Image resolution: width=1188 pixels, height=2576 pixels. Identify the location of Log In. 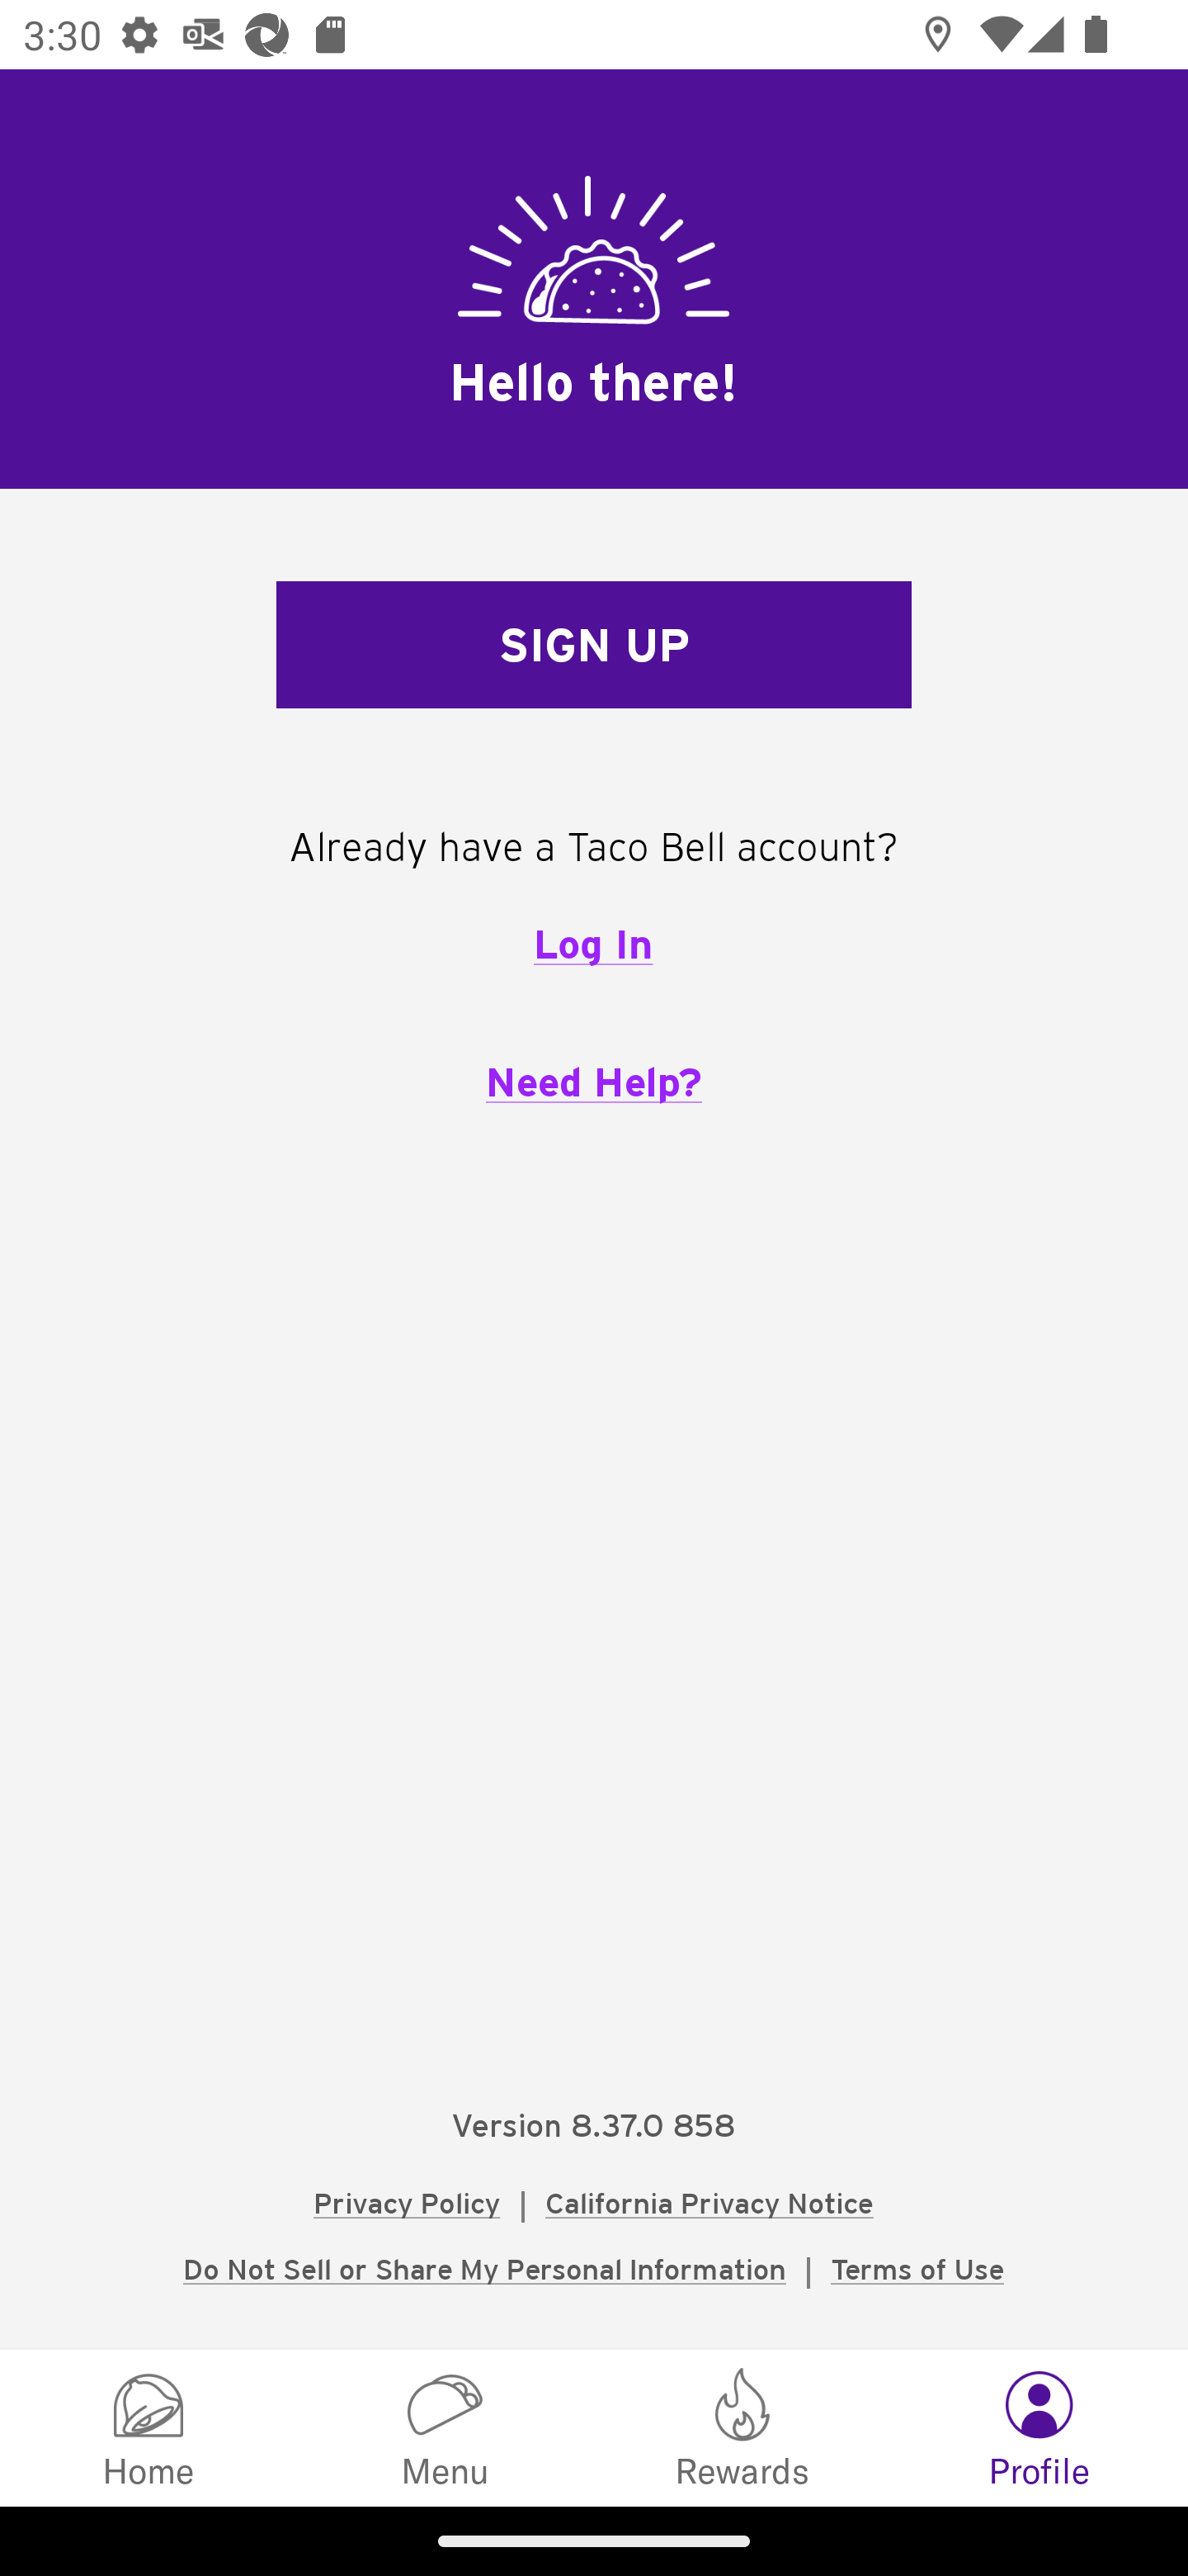
(593, 944).